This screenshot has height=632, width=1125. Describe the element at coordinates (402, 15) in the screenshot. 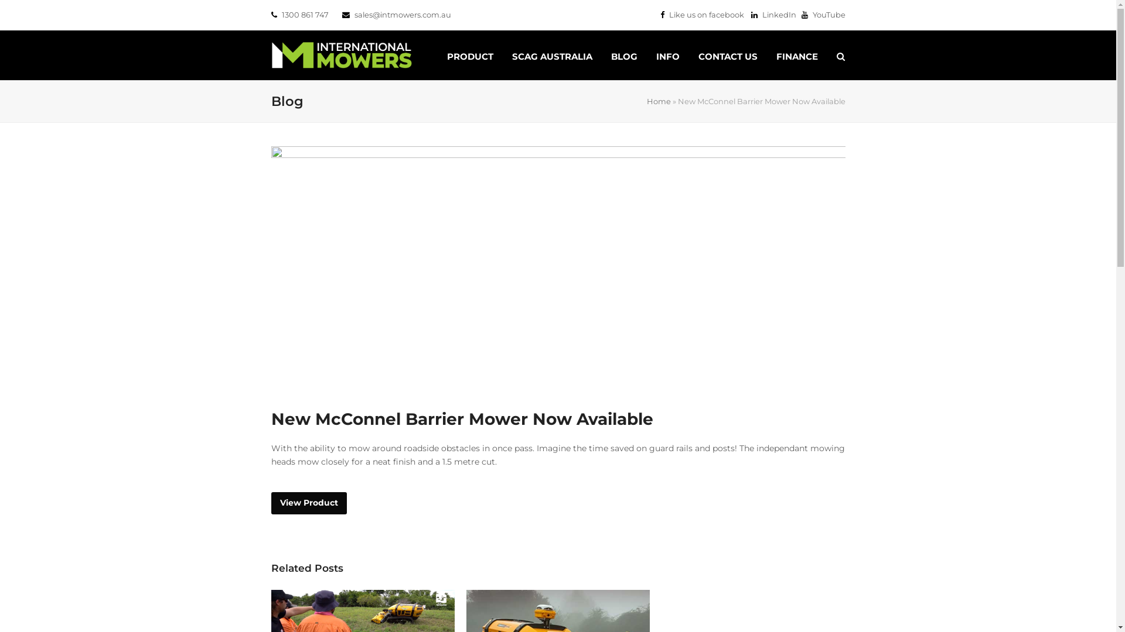

I see `sales@intmowers.com.au` at that location.